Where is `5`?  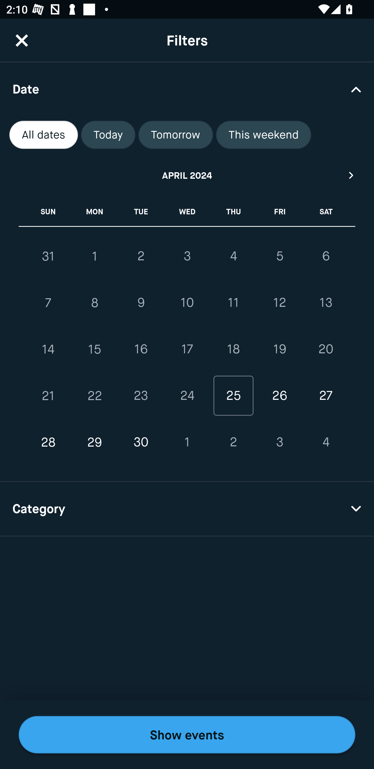
5 is located at coordinates (279, 256).